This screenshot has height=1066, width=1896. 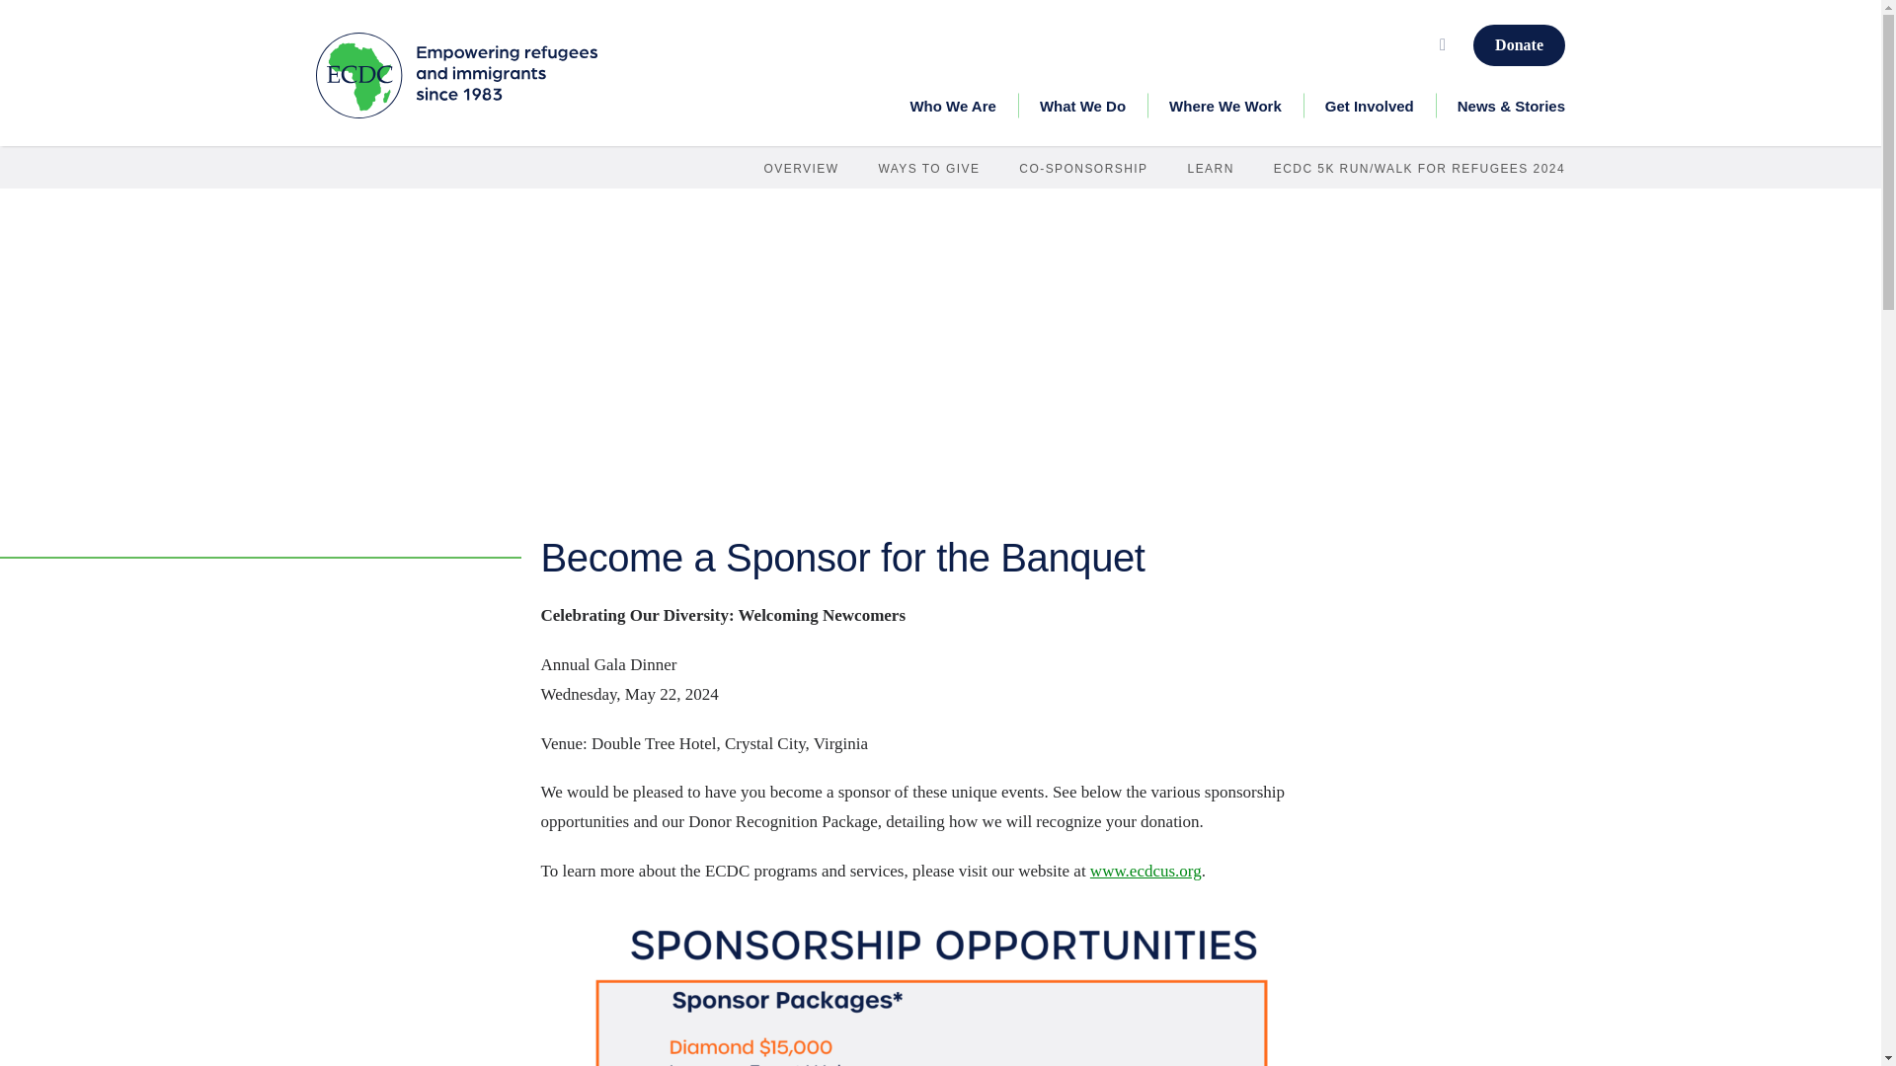 I want to click on What We Do, so click(x=1082, y=107).